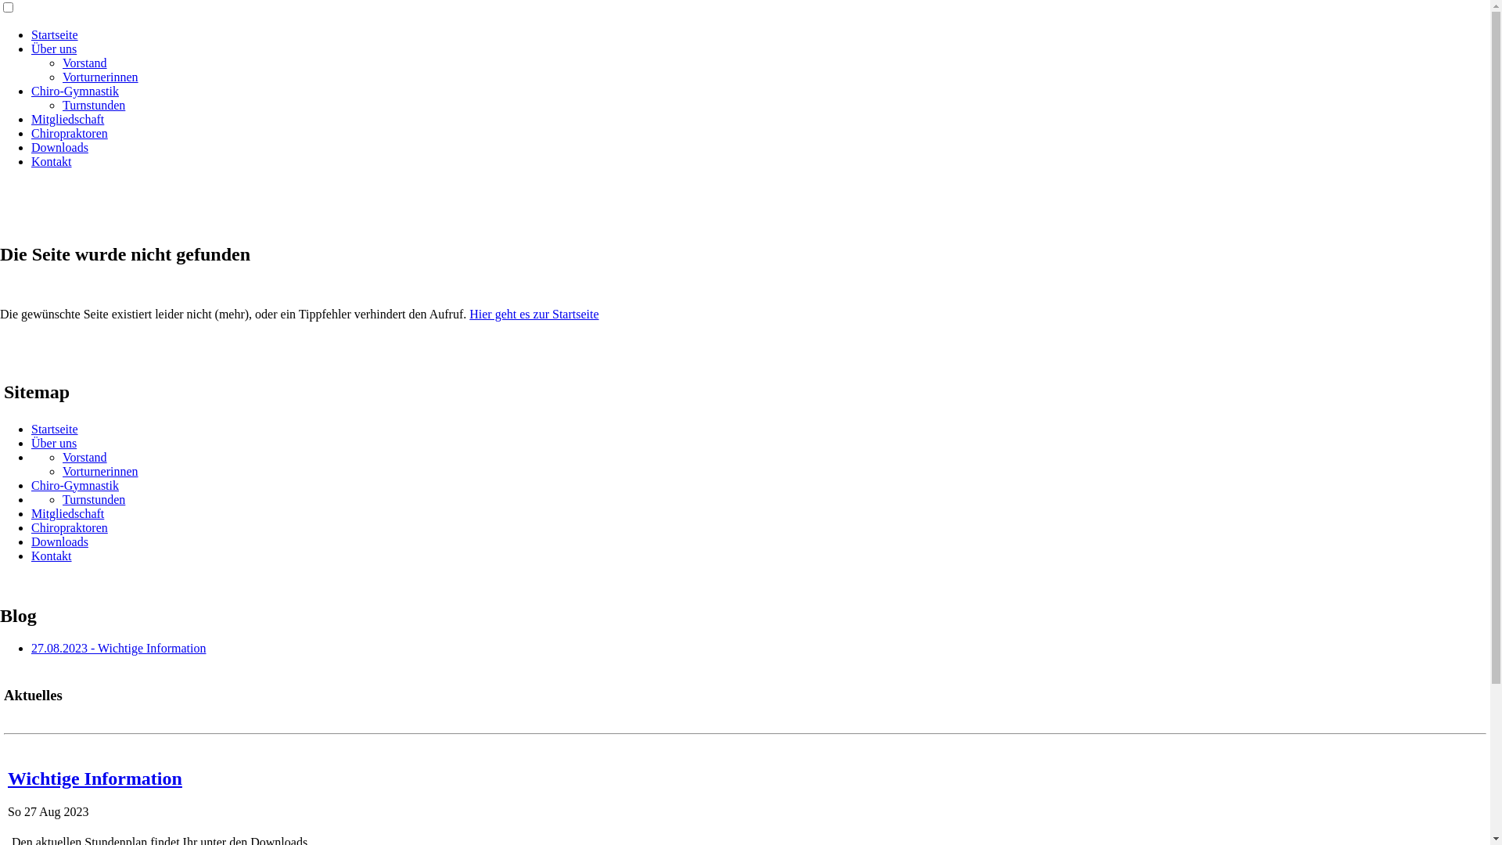  What do you see at coordinates (52, 556) in the screenshot?
I see `Kontakt` at bounding box center [52, 556].